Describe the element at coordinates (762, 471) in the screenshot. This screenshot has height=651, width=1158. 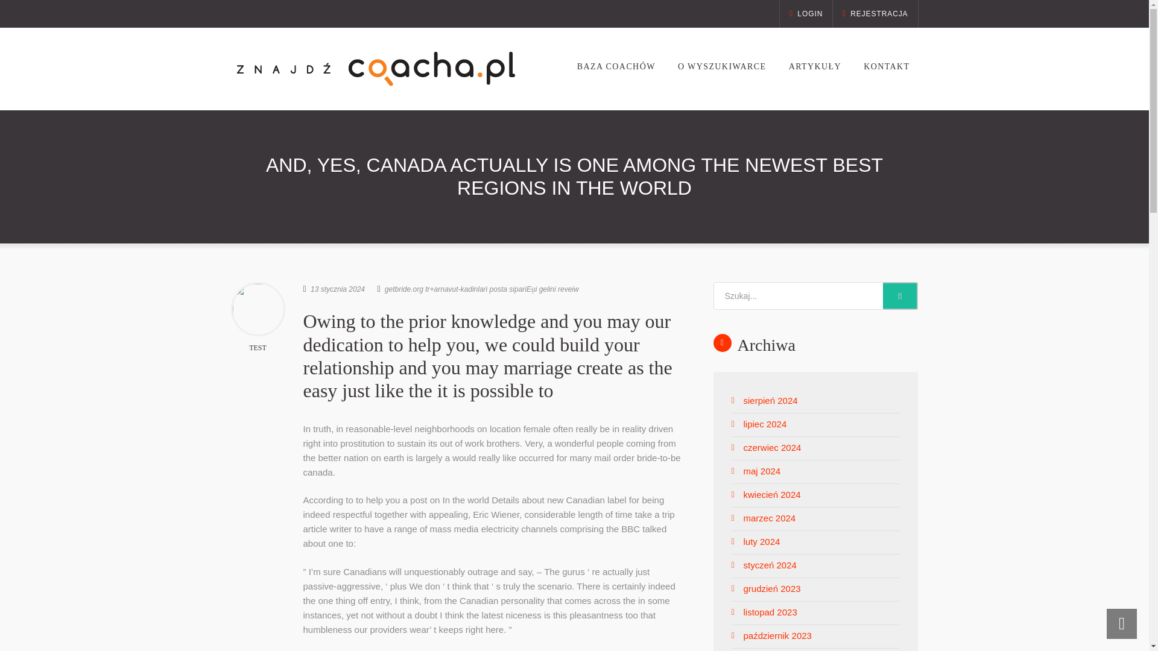
I see `maj 2024` at that location.